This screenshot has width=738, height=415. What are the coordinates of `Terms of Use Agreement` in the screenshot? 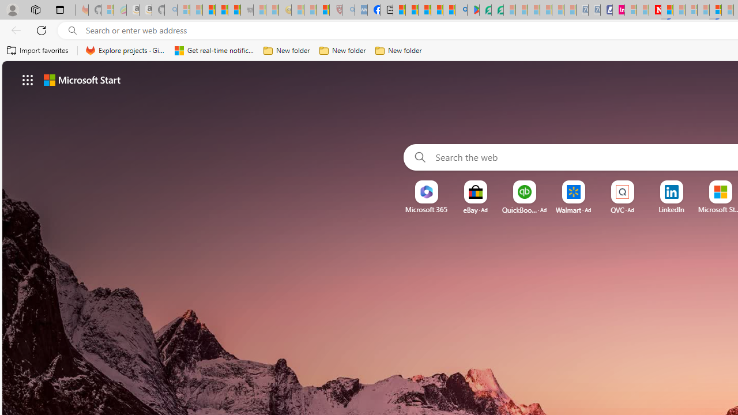 It's located at (485, 10).